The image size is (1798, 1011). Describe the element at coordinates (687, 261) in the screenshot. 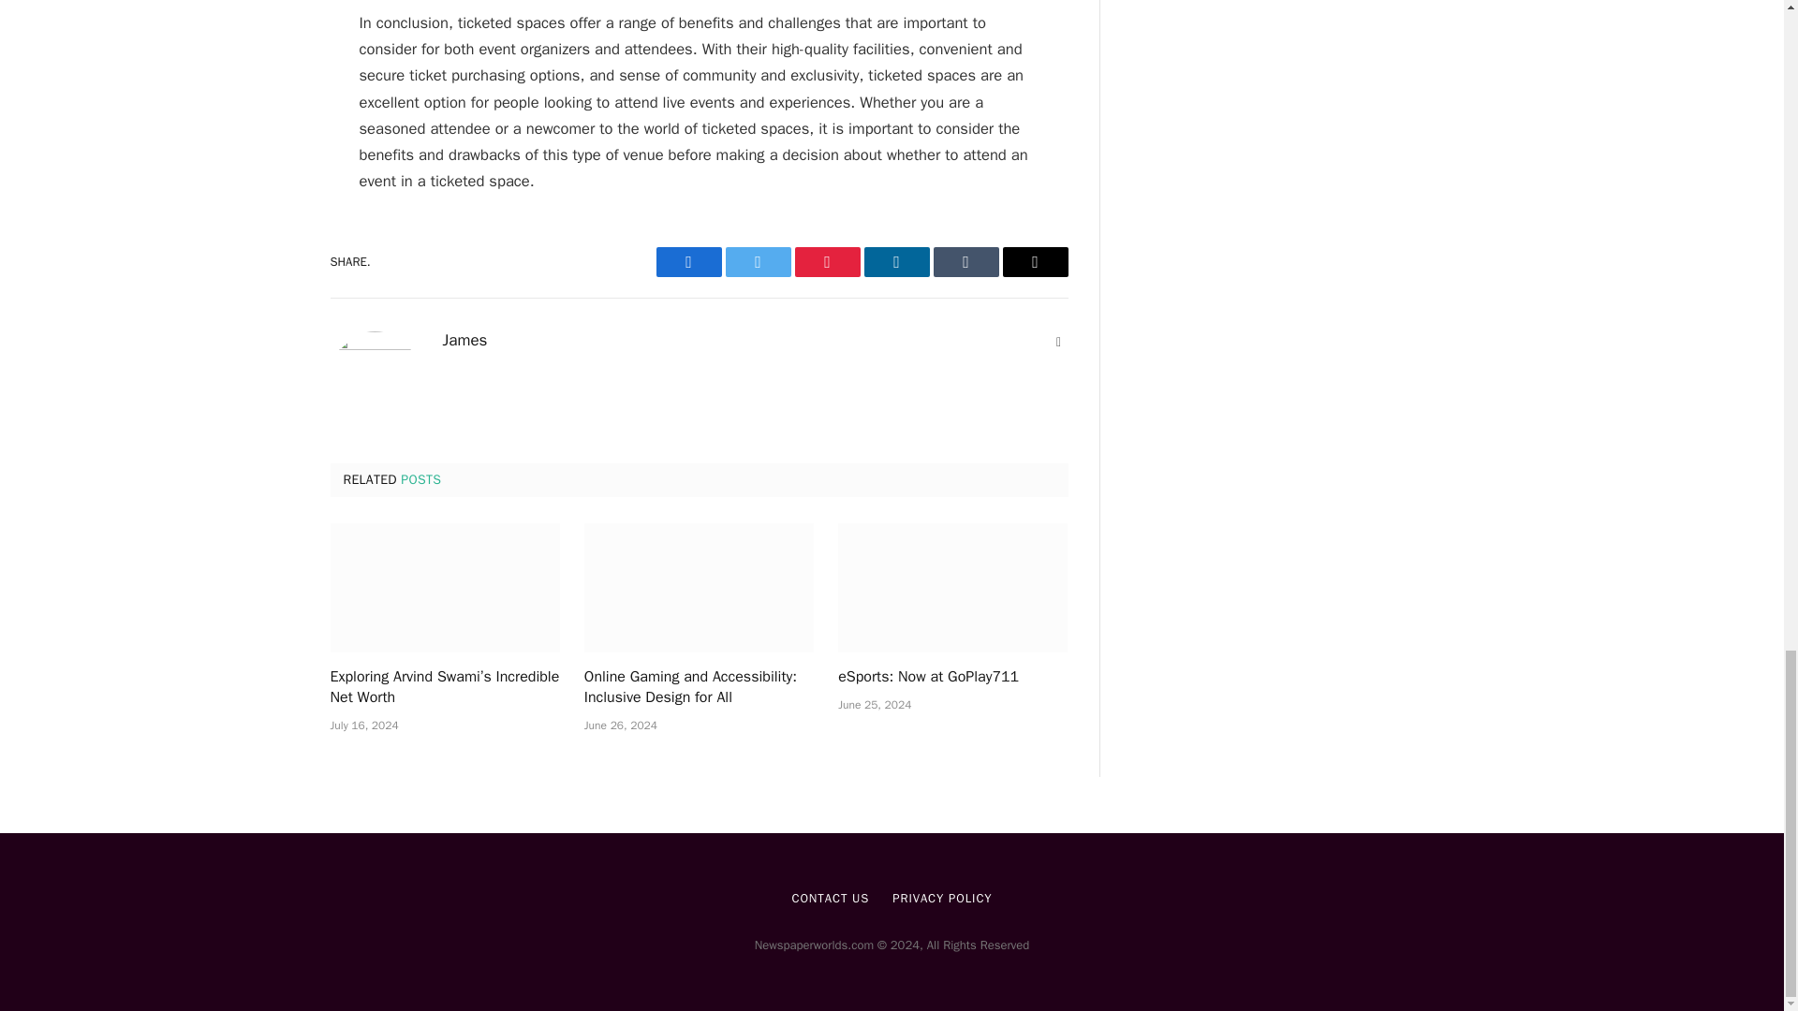

I see `Facebook` at that location.